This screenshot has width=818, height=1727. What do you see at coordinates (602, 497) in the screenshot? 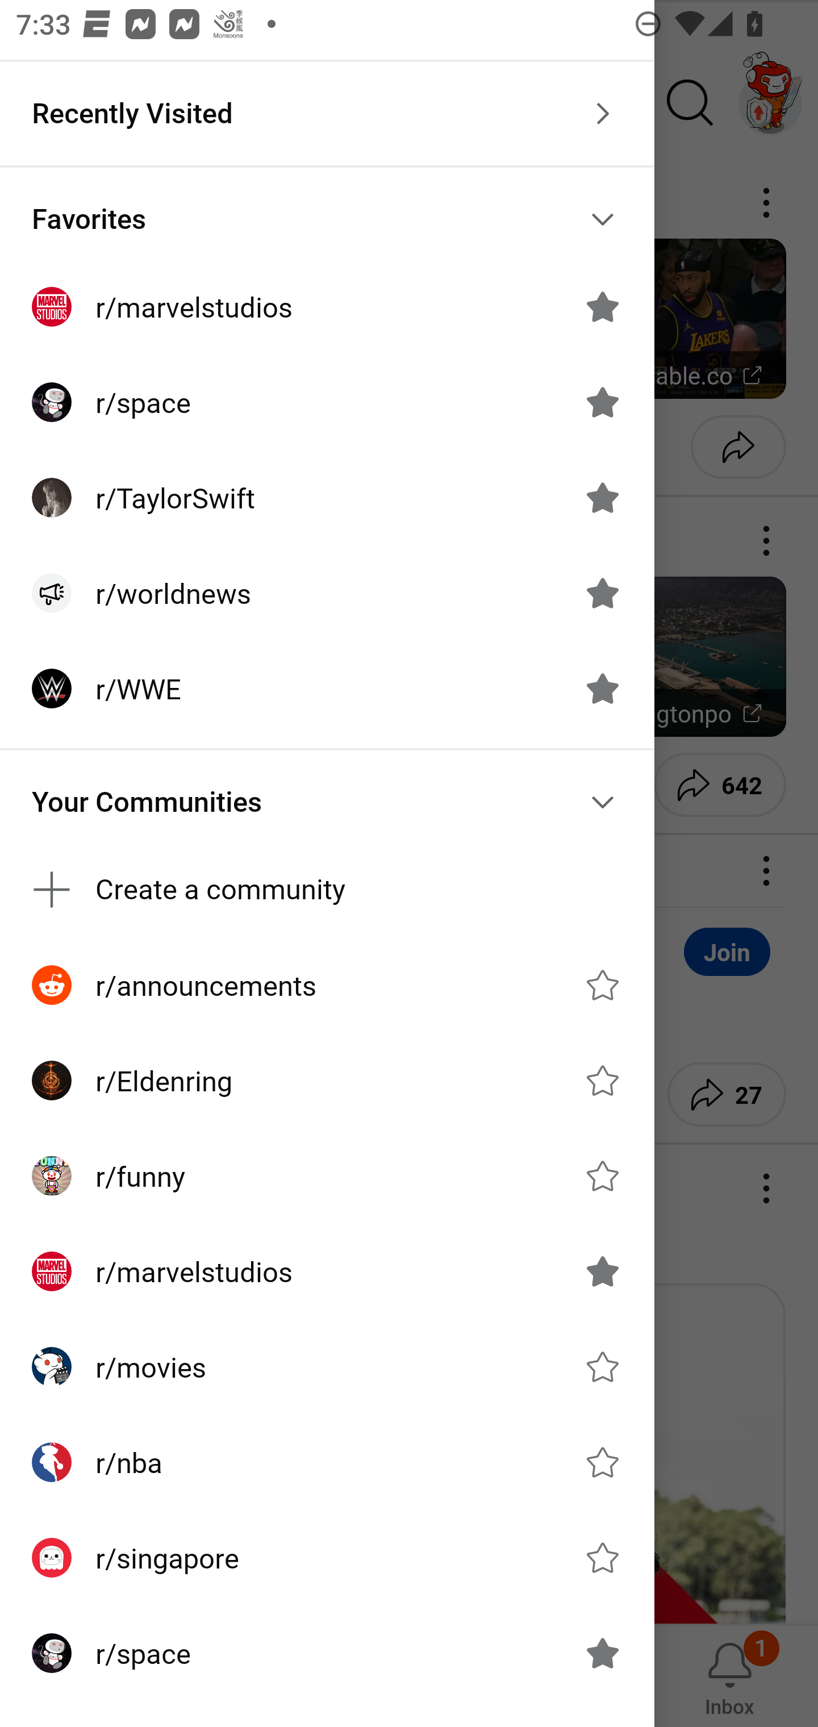
I see `Unfavorite r/TaylorSwift` at bounding box center [602, 497].